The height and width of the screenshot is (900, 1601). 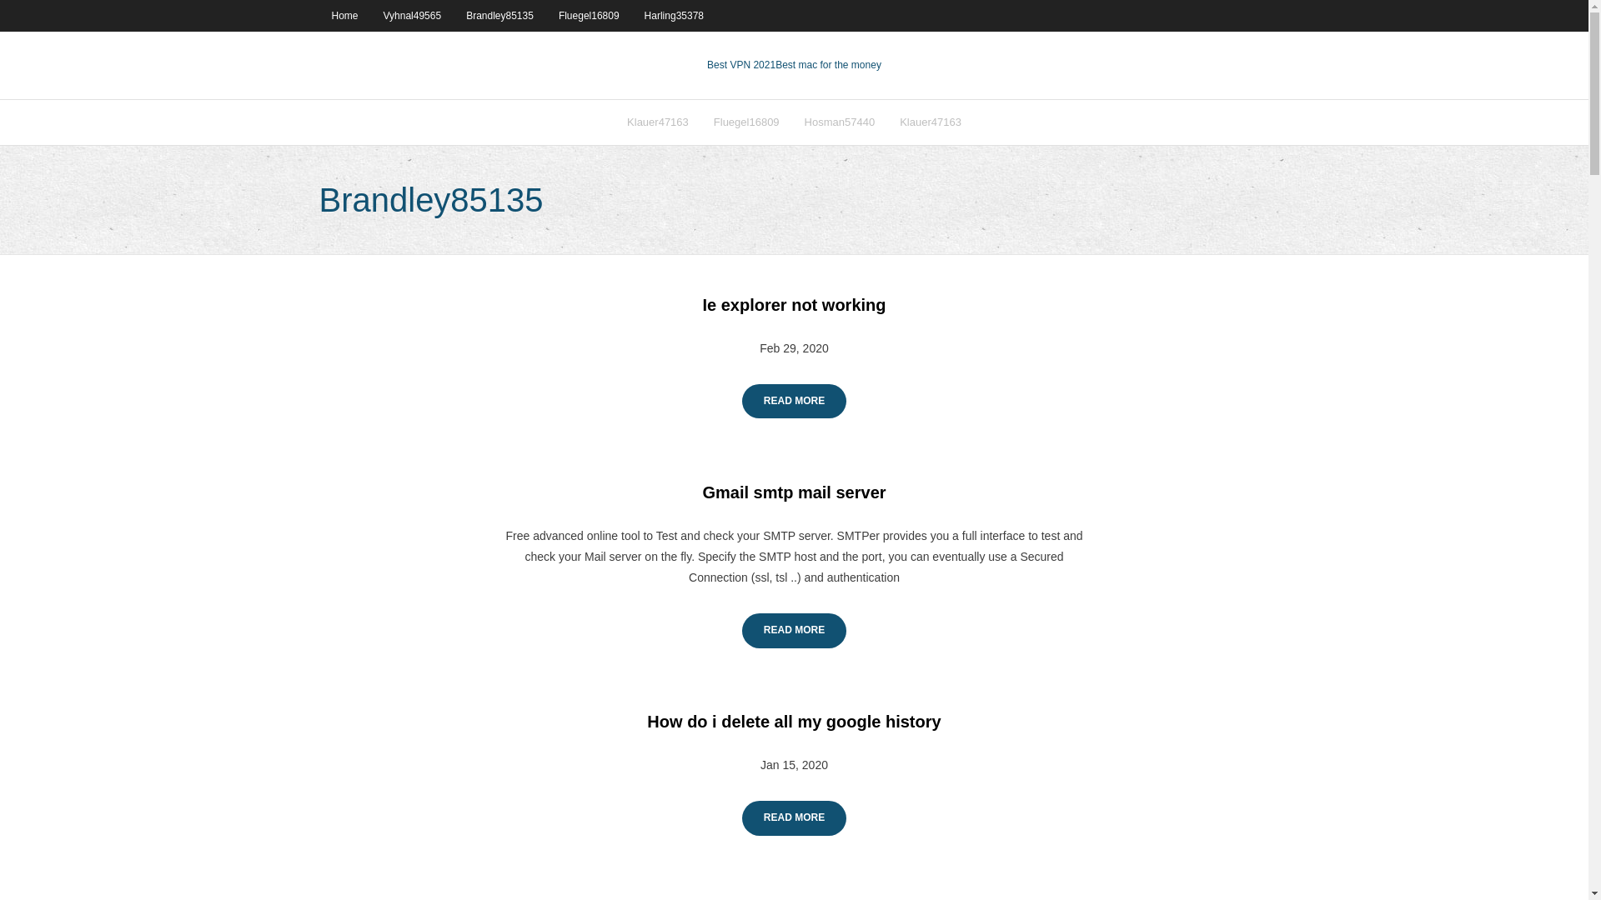 I want to click on VPN 2021, so click(x=828, y=65).